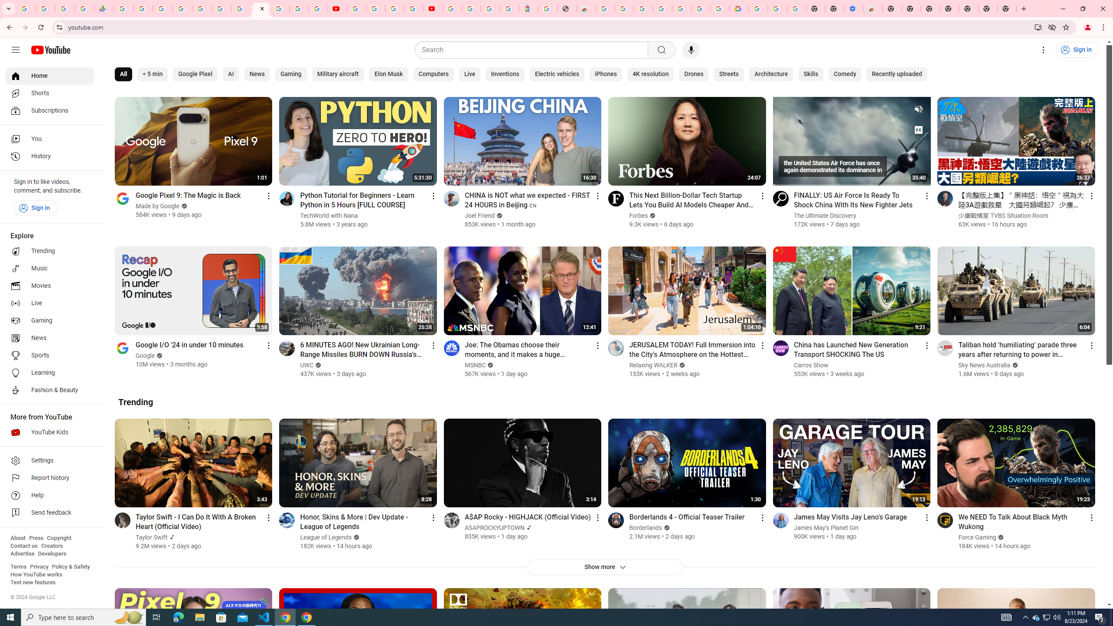  Describe the element at coordinates (892, 9) in the screenshot. I see `New Tab` at that location.